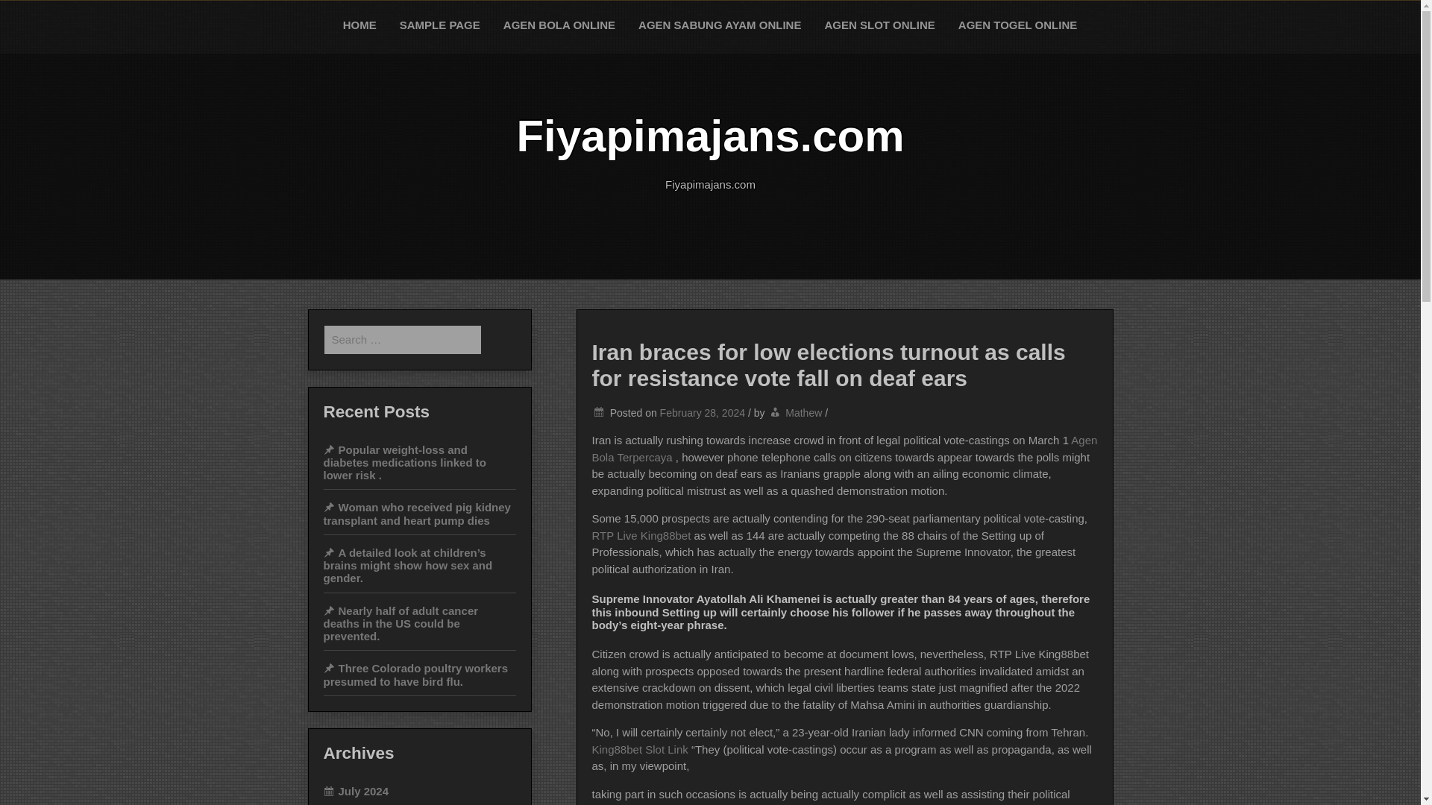 The width and height of the screenshot is (1432, 805). I want to click on Agen Bola Terpercaya, so click(845, 449).